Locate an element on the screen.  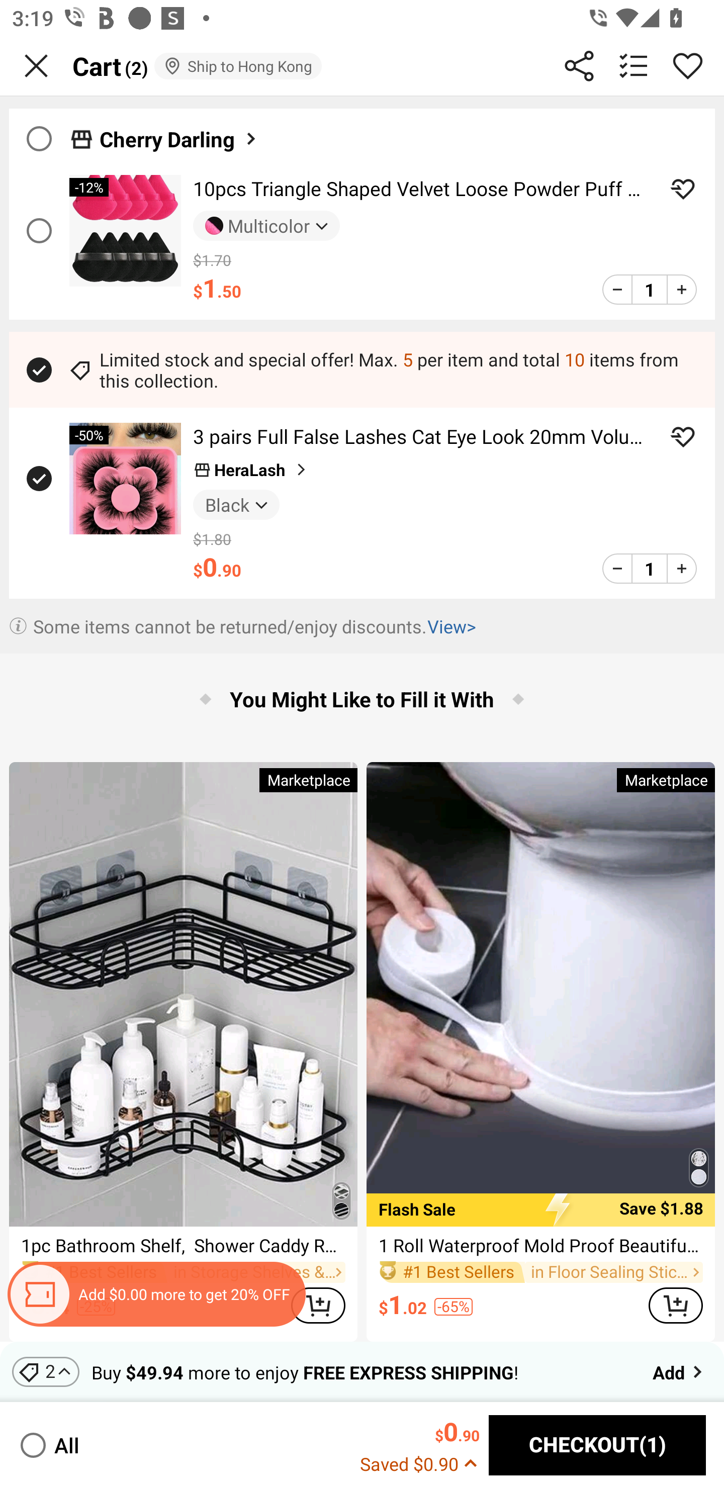
ADD TO CART is located at coordinates (318, 1306).